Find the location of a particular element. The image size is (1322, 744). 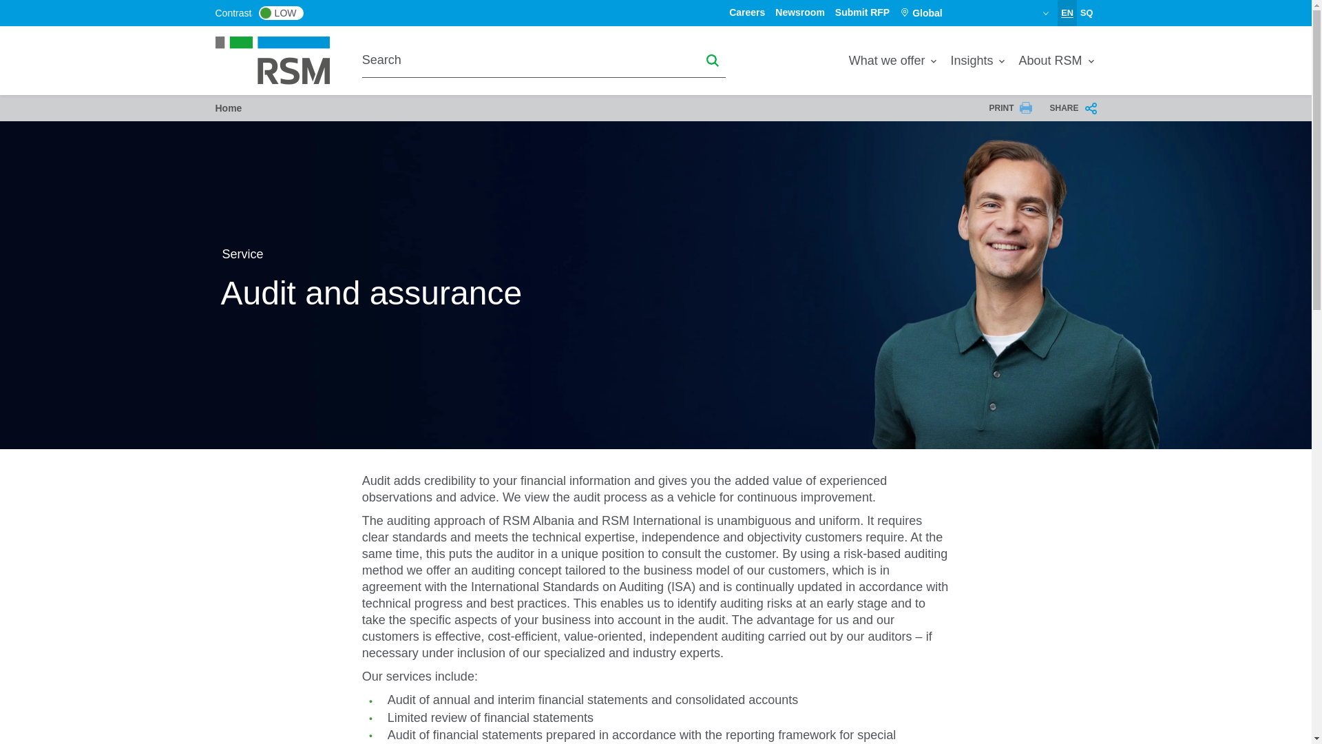

What we offer is located at coordinates (894, 61).